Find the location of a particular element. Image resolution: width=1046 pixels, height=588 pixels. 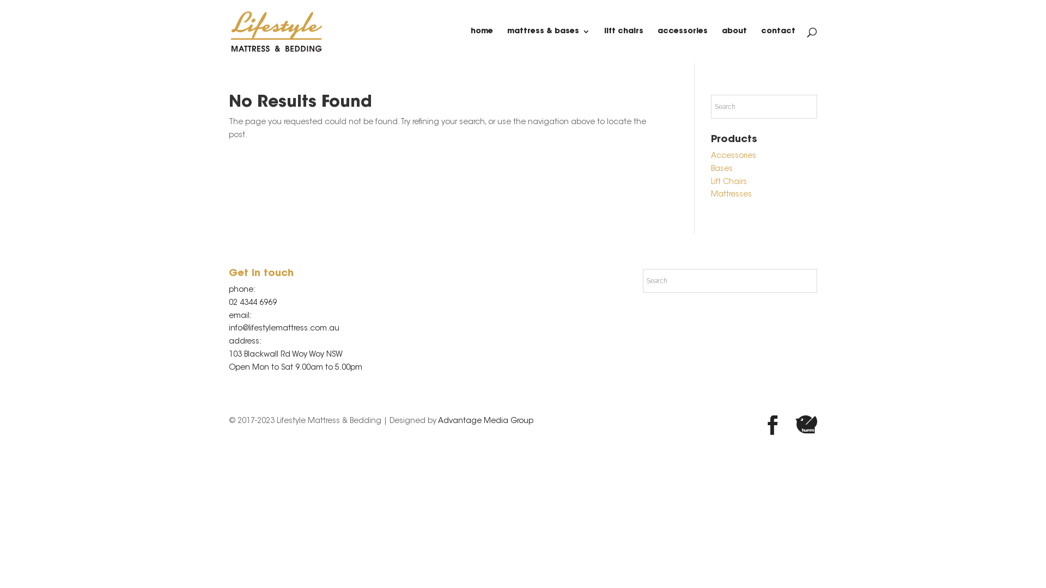

about is located at coordinates (734, 46).